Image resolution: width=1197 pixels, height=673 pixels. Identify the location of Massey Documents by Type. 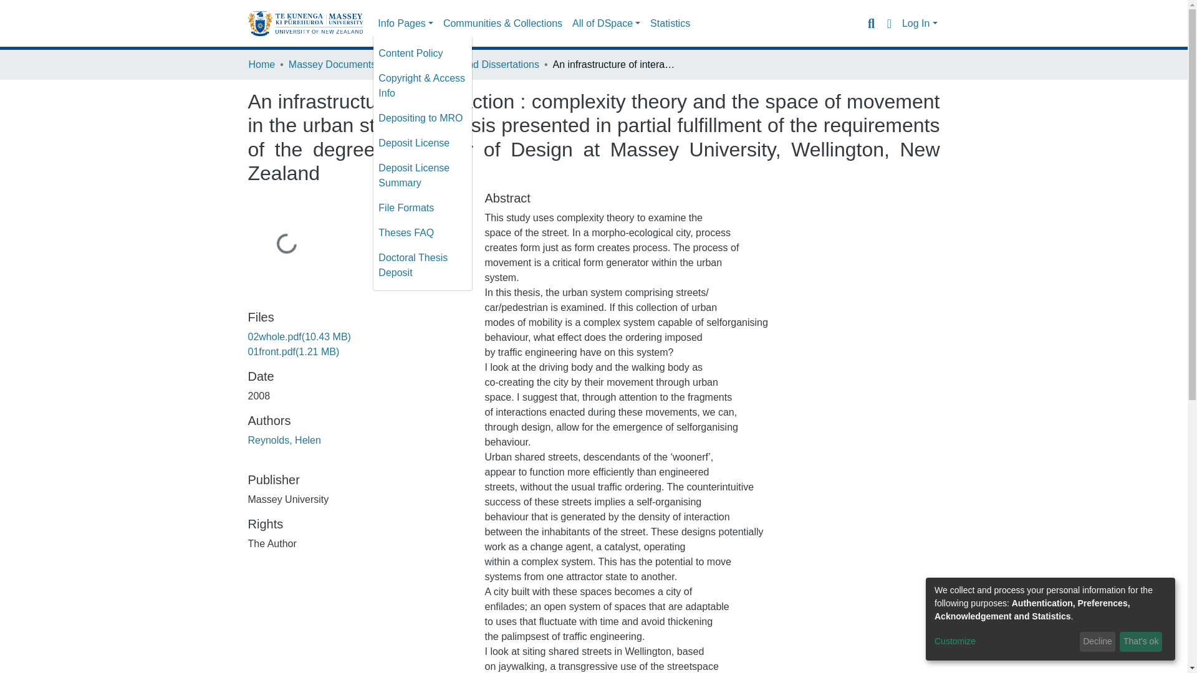
(350, 64).